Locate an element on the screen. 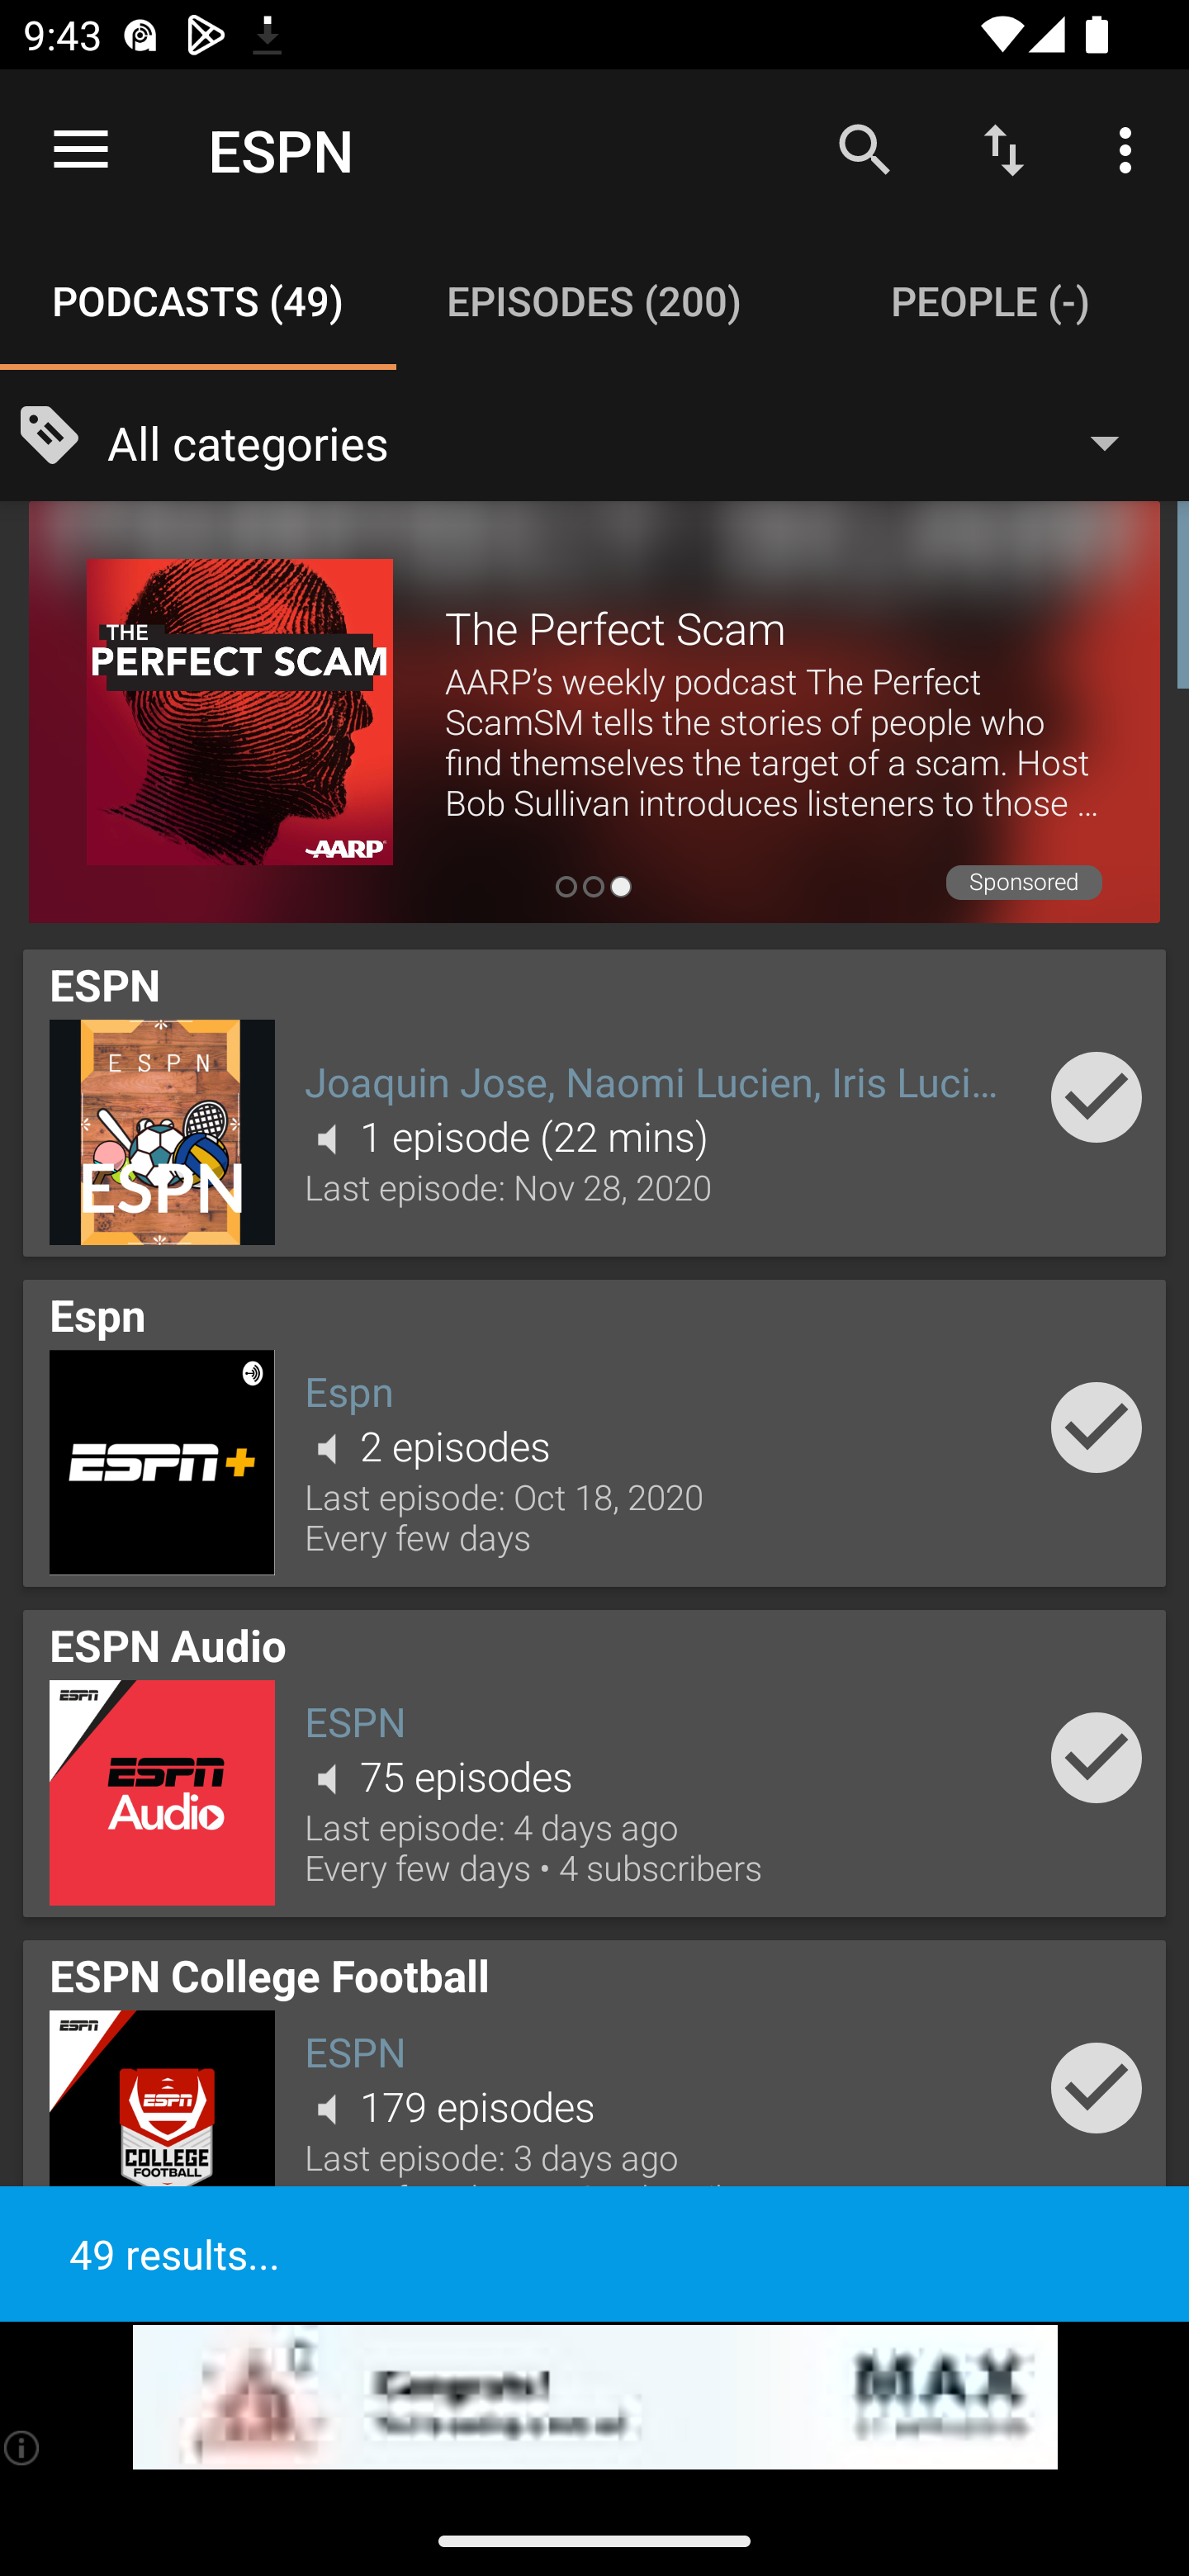 Image resolution: width=1189 pixels, height=2576 pixels. Add is located at coordinates (1097, 1757).